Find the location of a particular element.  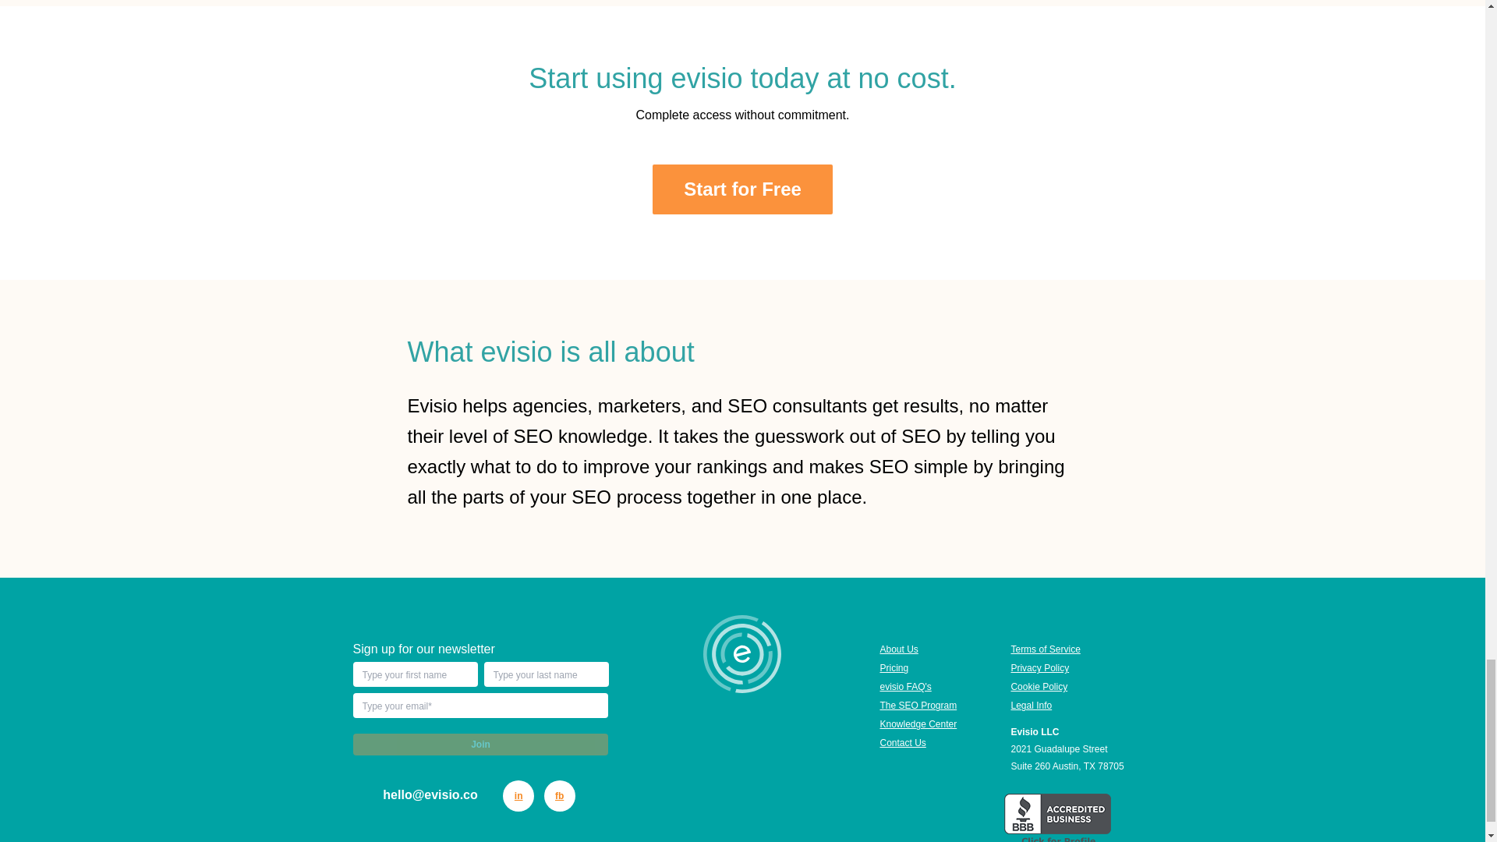

Start for Free is located at coordinates (742, 189).